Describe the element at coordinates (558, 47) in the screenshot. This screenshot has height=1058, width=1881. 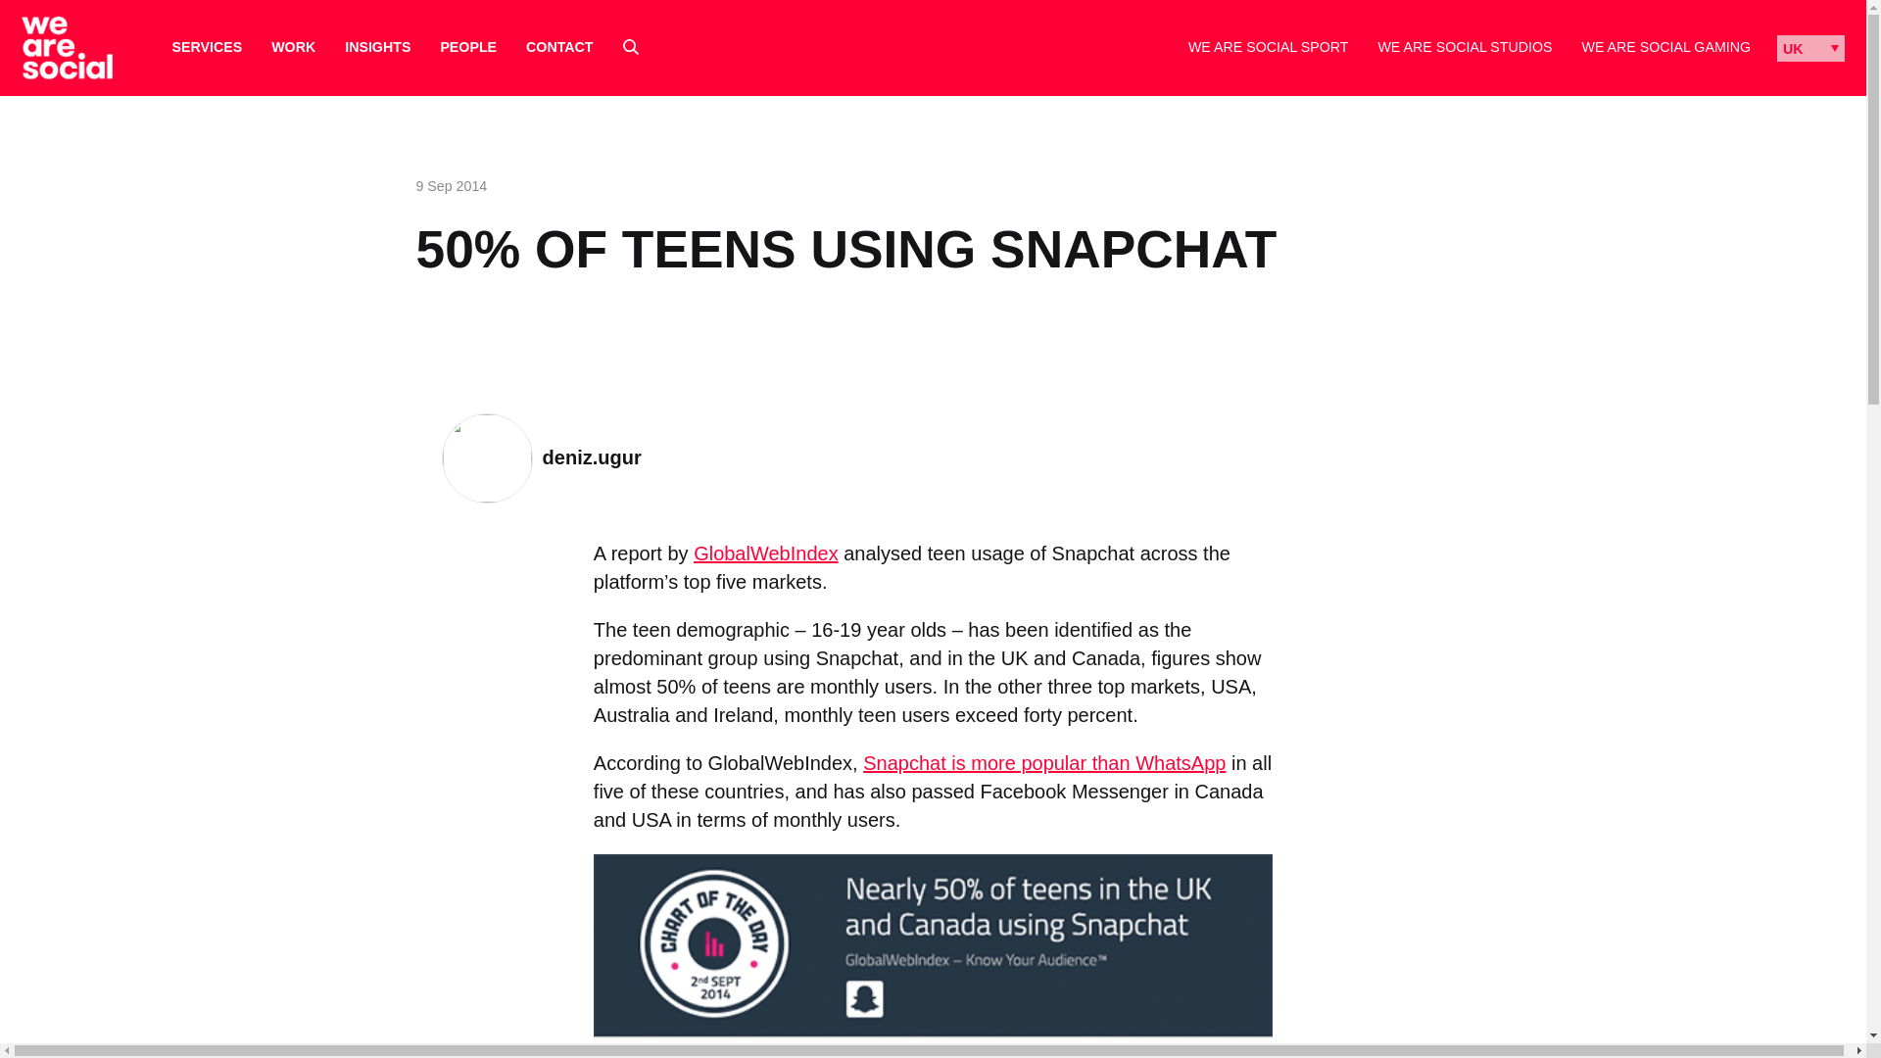
I see `CONTACT` at that location.